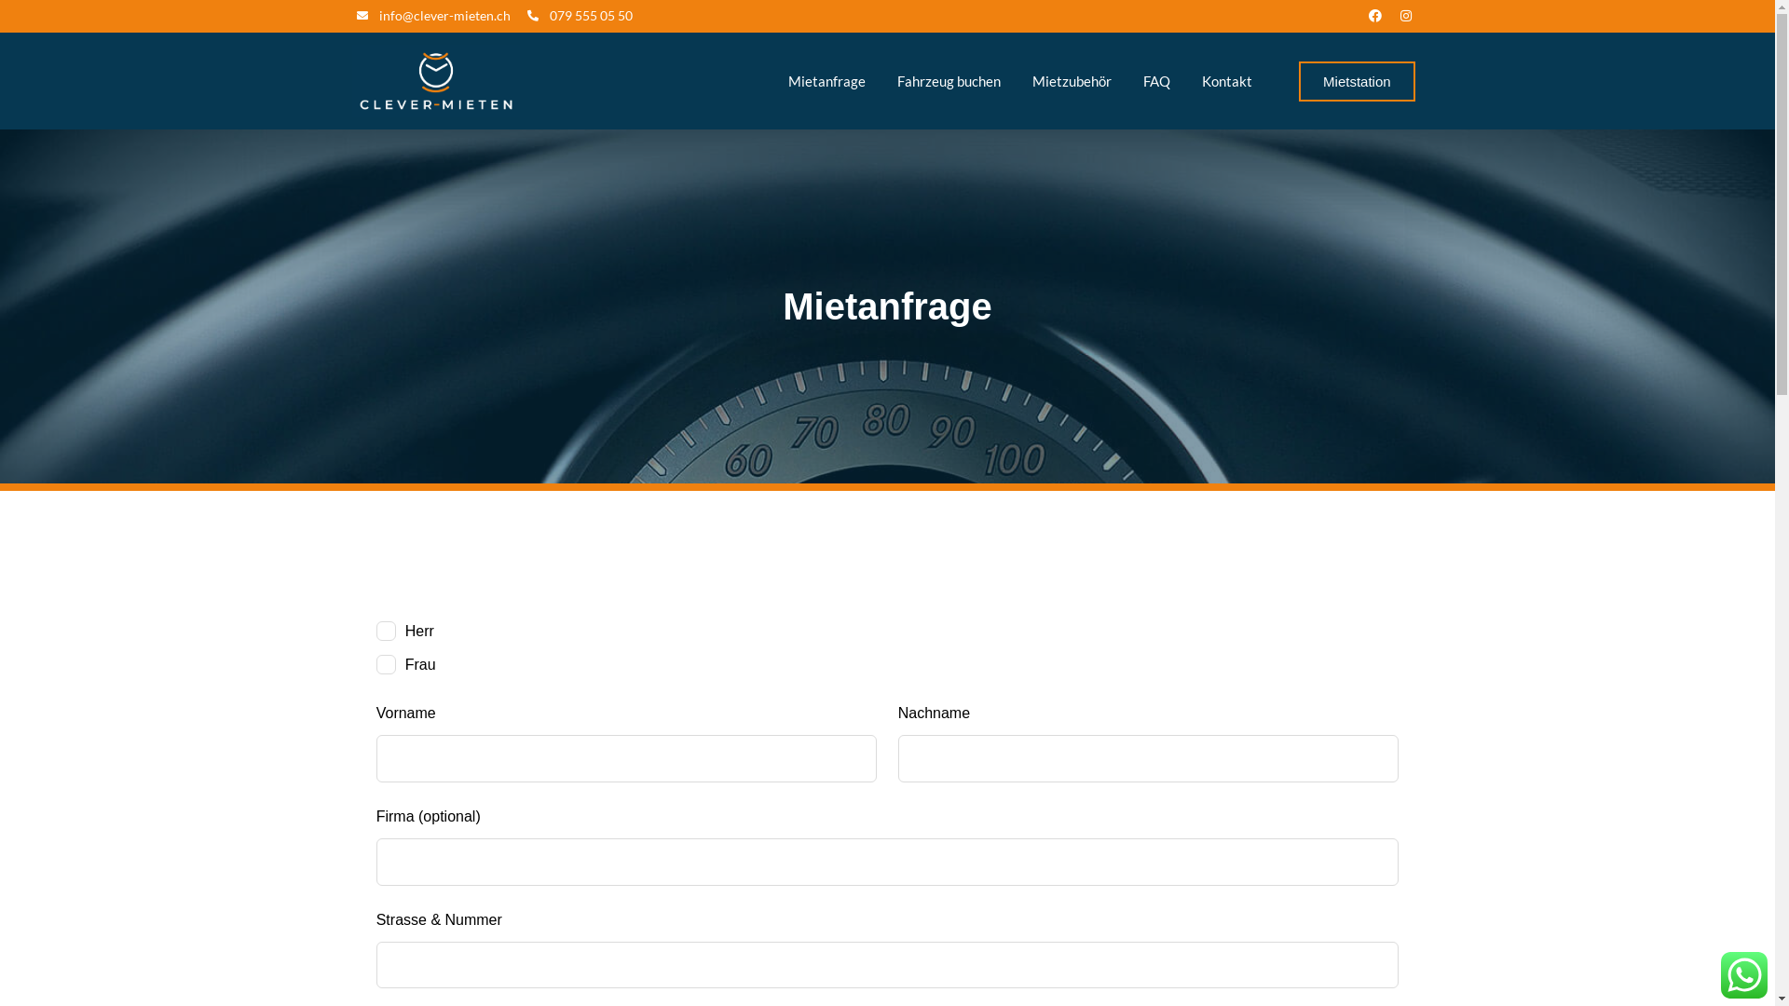 This screenshot has height=1006, width=1789. What do you see at coordinates (432, 15) in the screenshot?
I see `info@clever-mieten.ch` at bounding box center [432, 15].